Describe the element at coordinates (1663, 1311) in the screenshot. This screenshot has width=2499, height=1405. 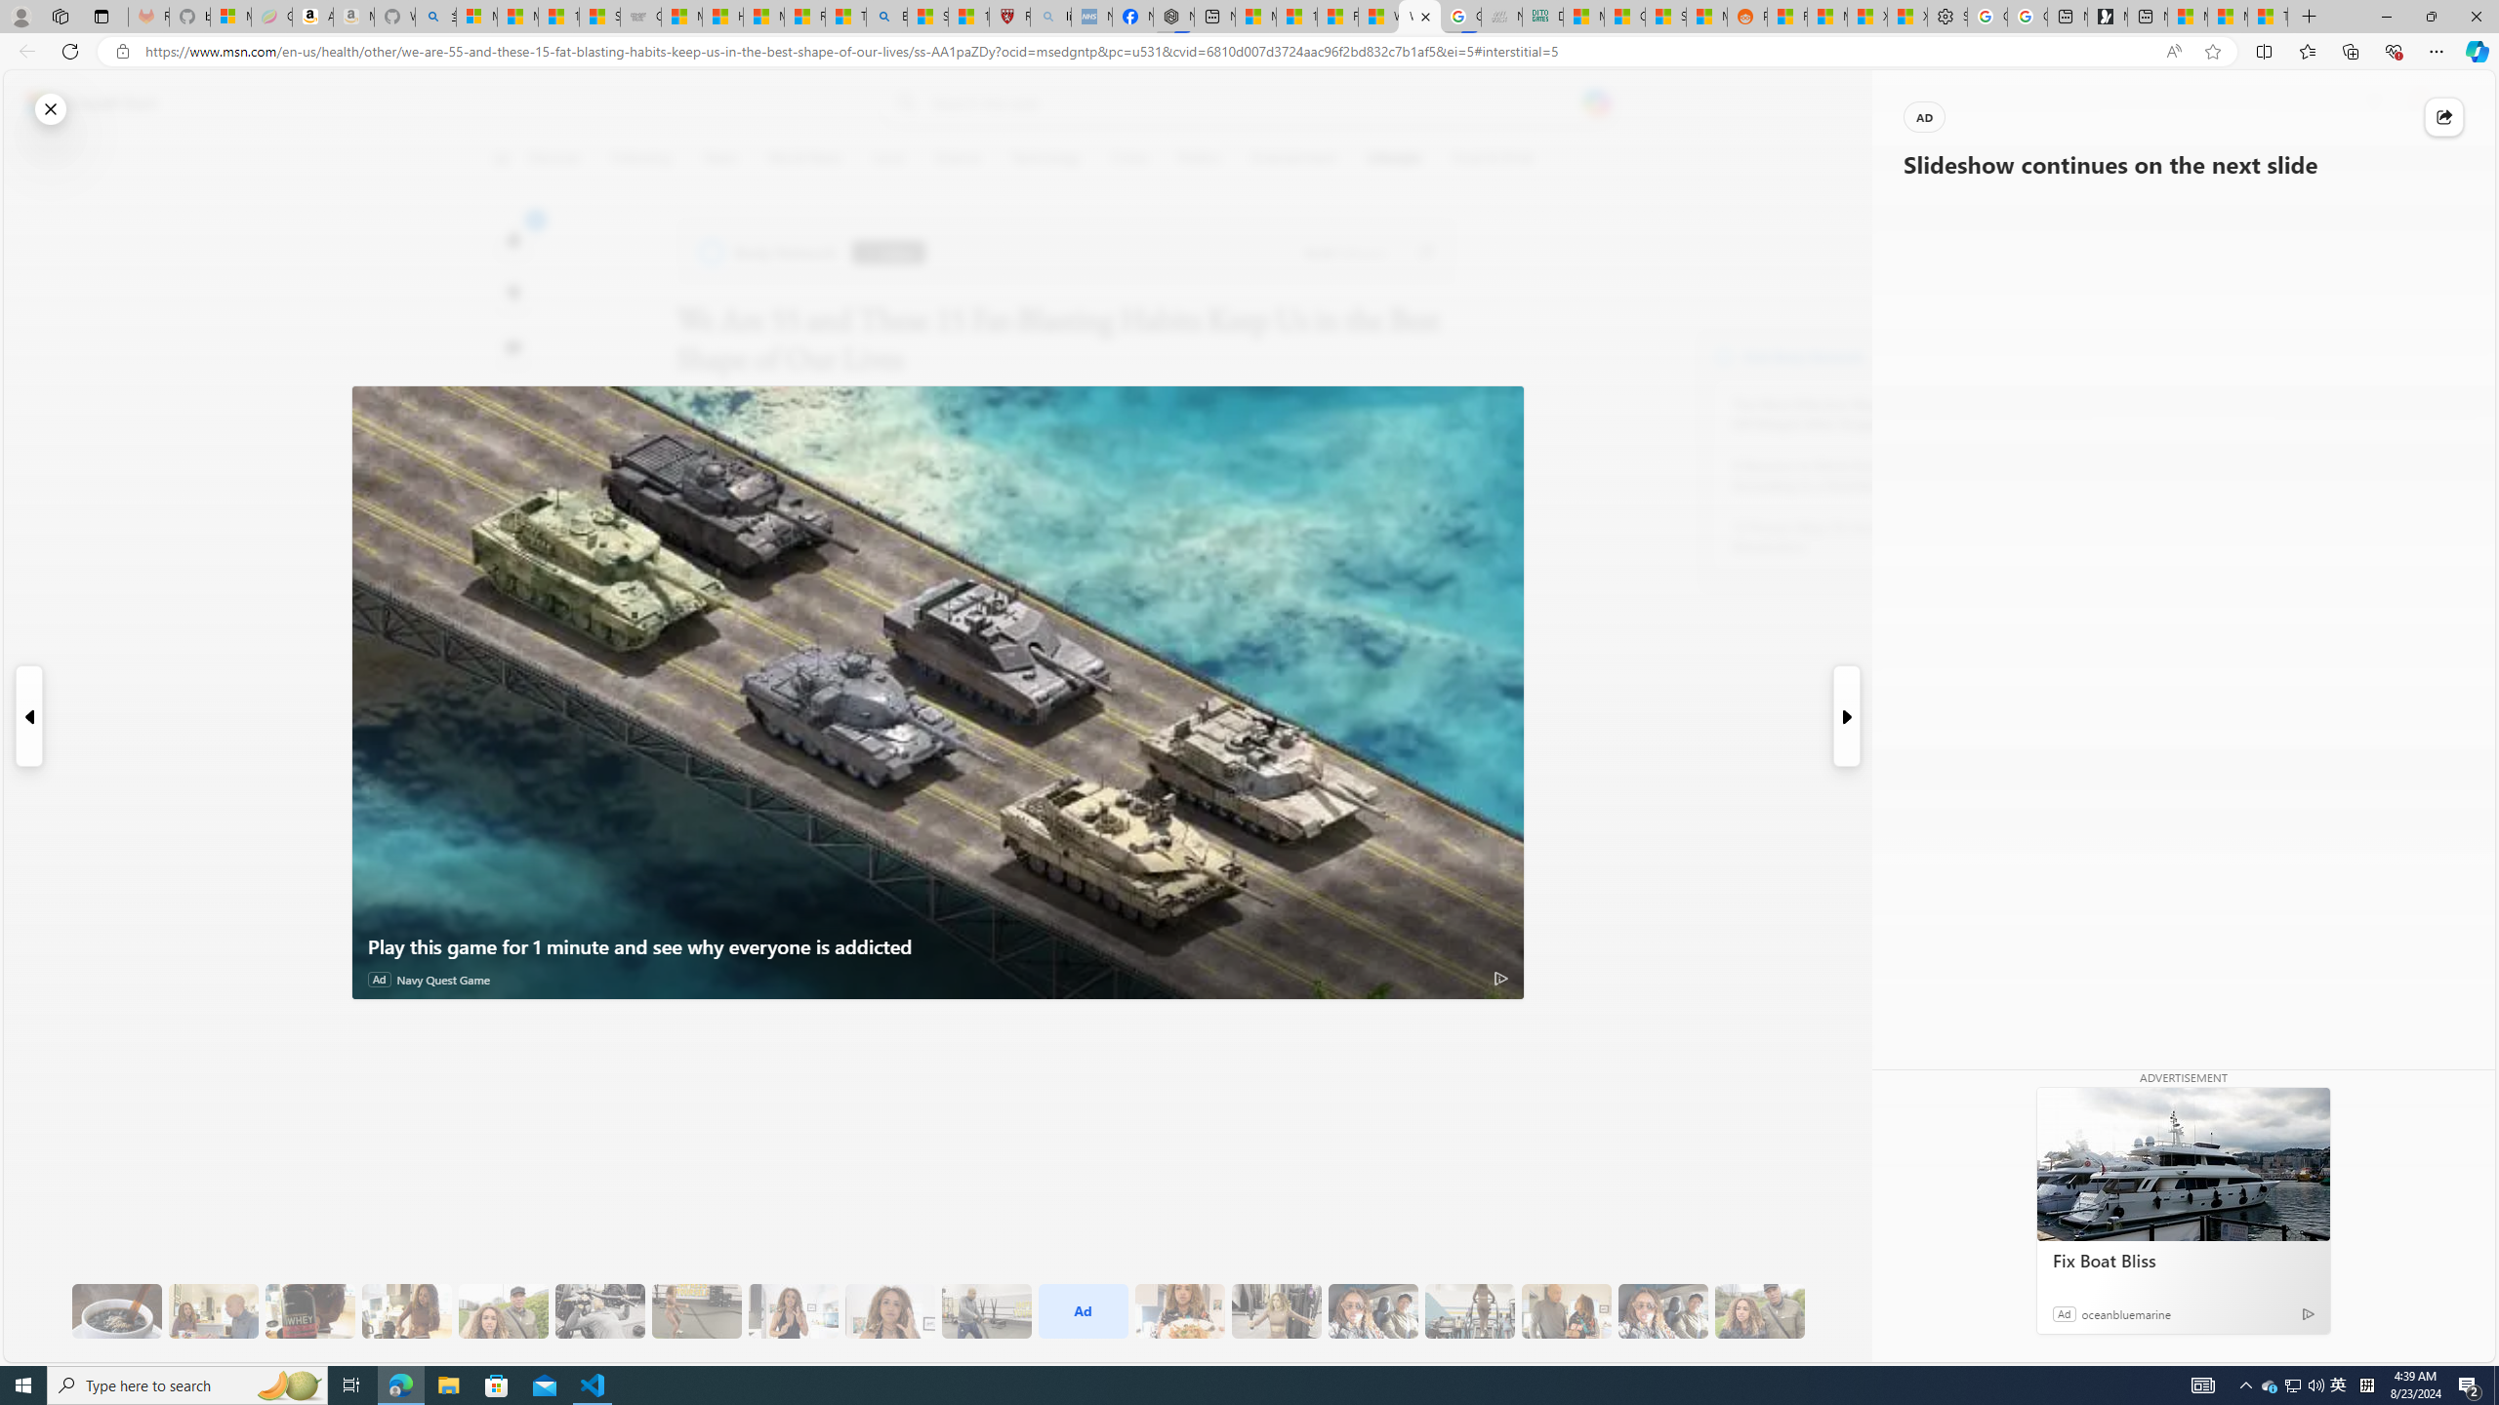
I see `19 It Also Simplifies Thiings` at that location.